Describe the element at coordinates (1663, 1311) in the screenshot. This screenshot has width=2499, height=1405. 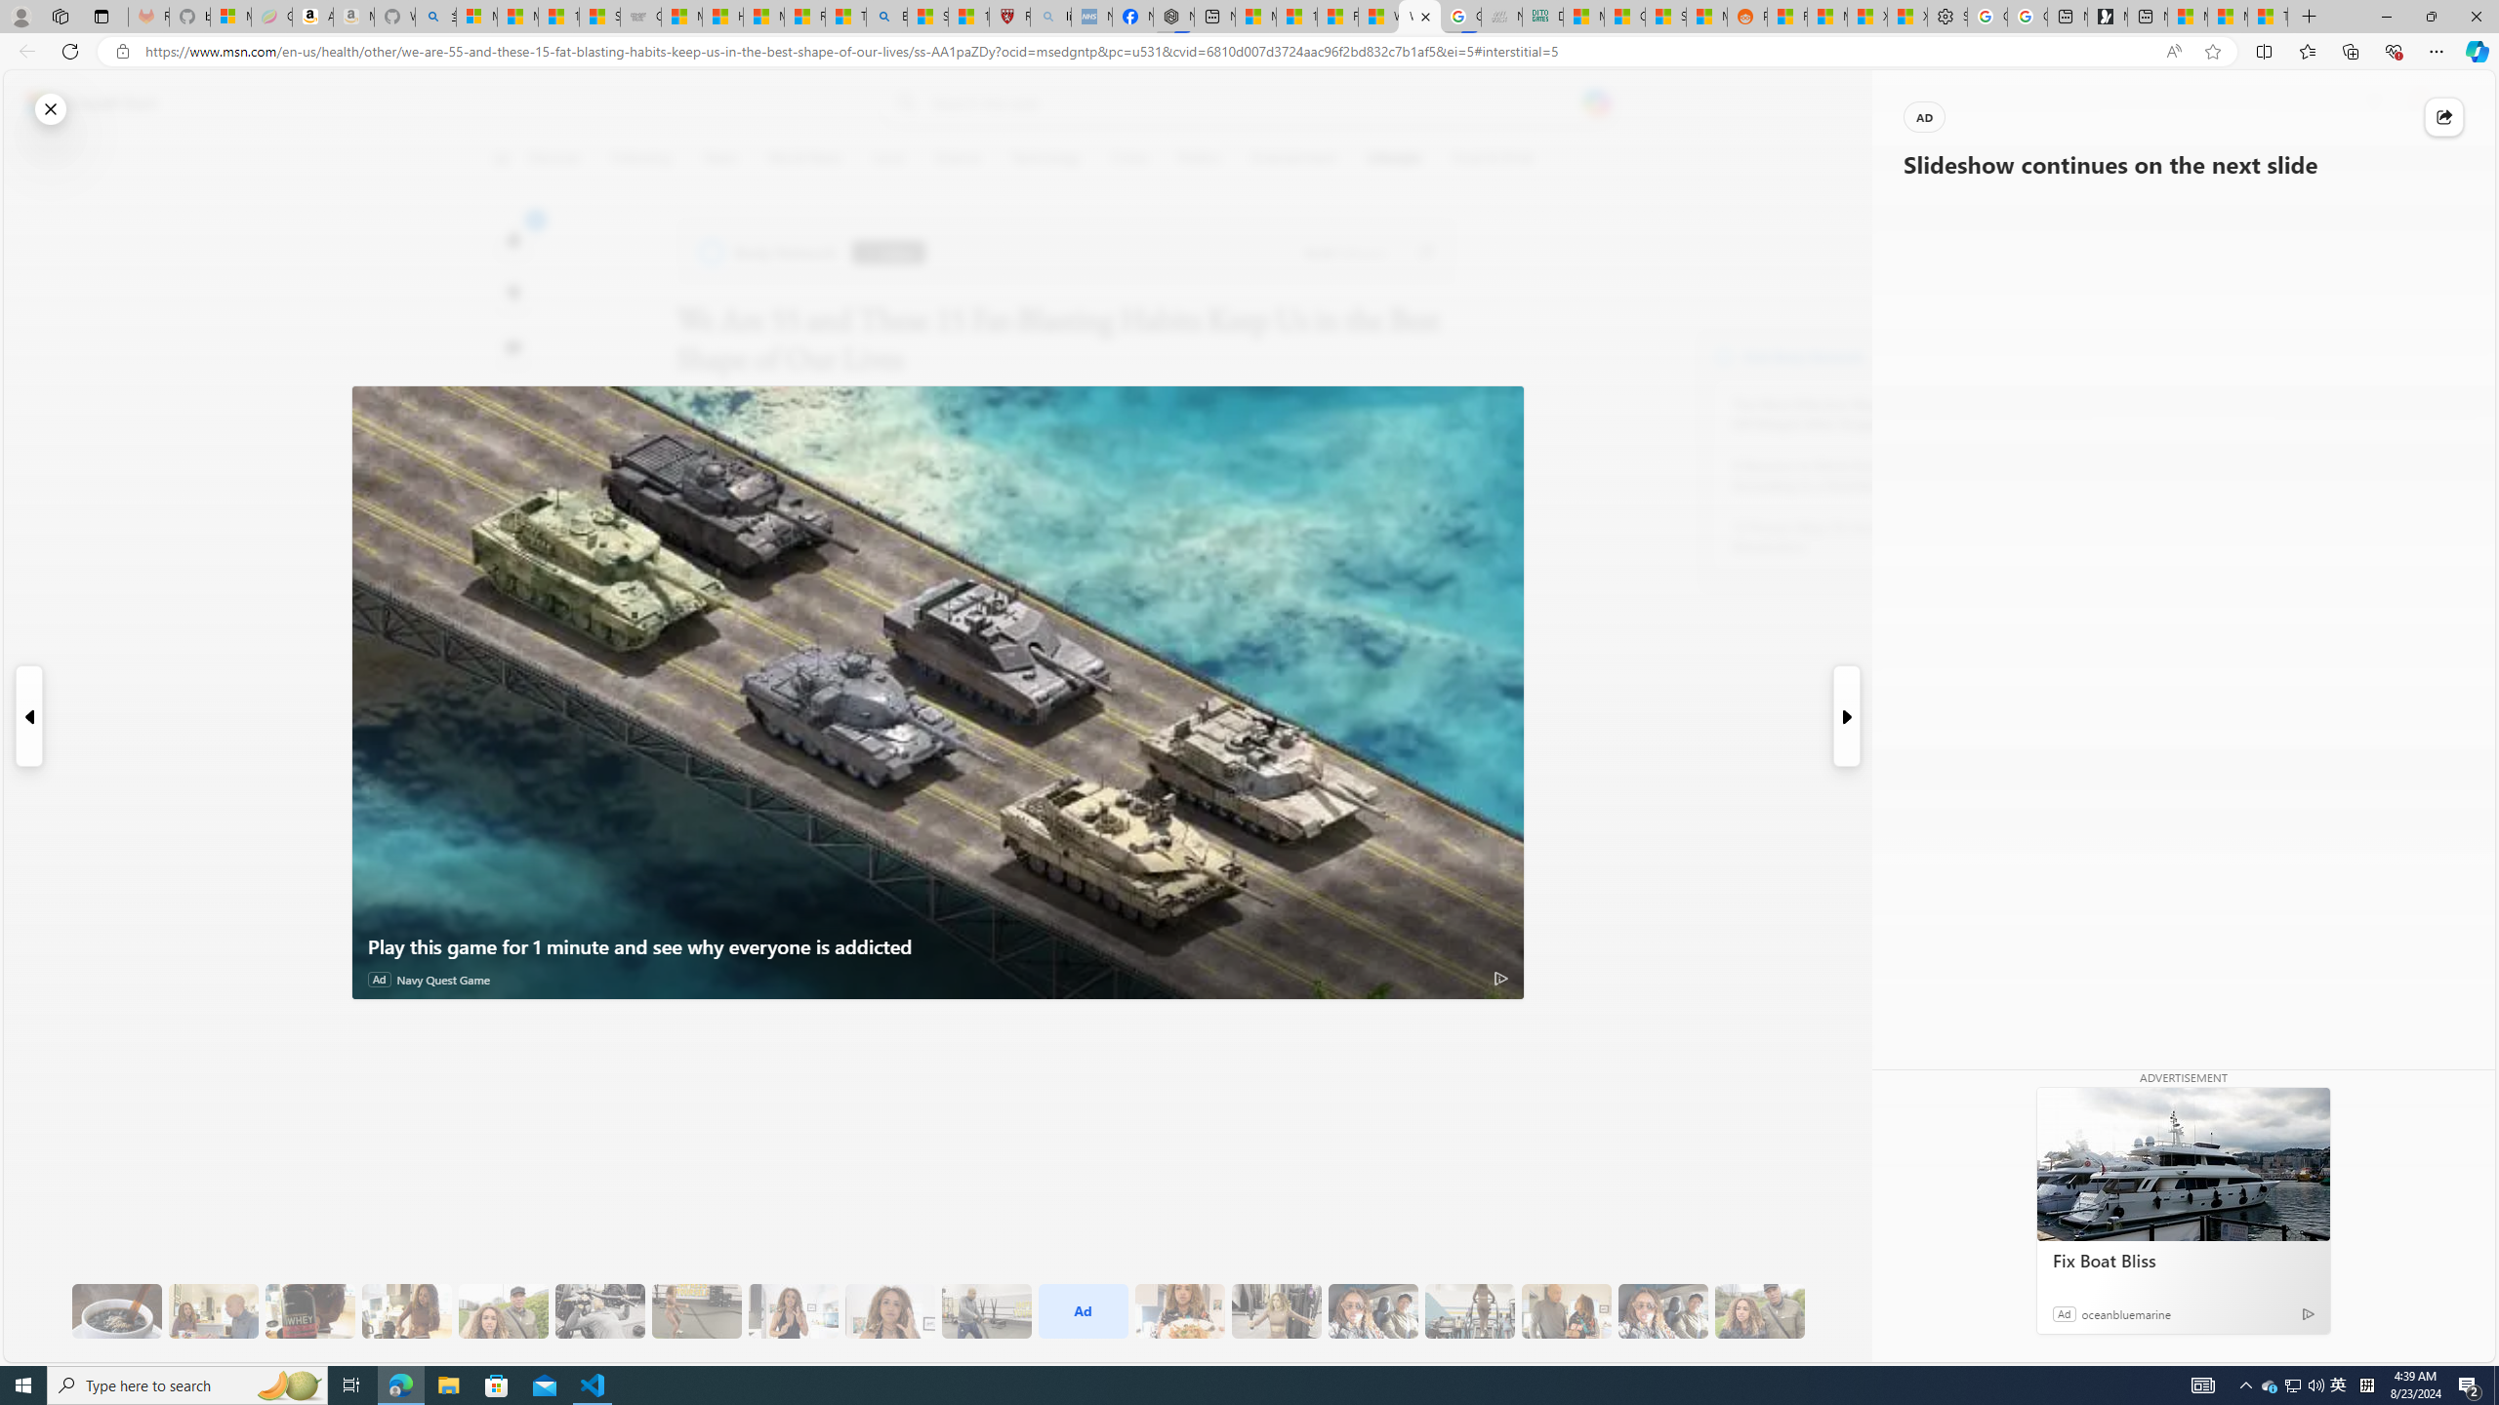
I see `19 It Also Simplifies Thiings` at that location.